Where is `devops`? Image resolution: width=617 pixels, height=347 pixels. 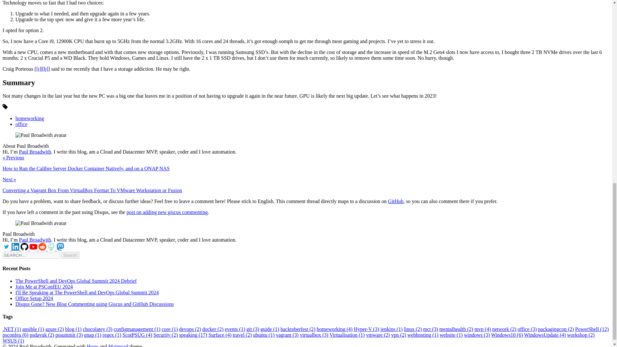
devops is located at coordinates (190, 329).